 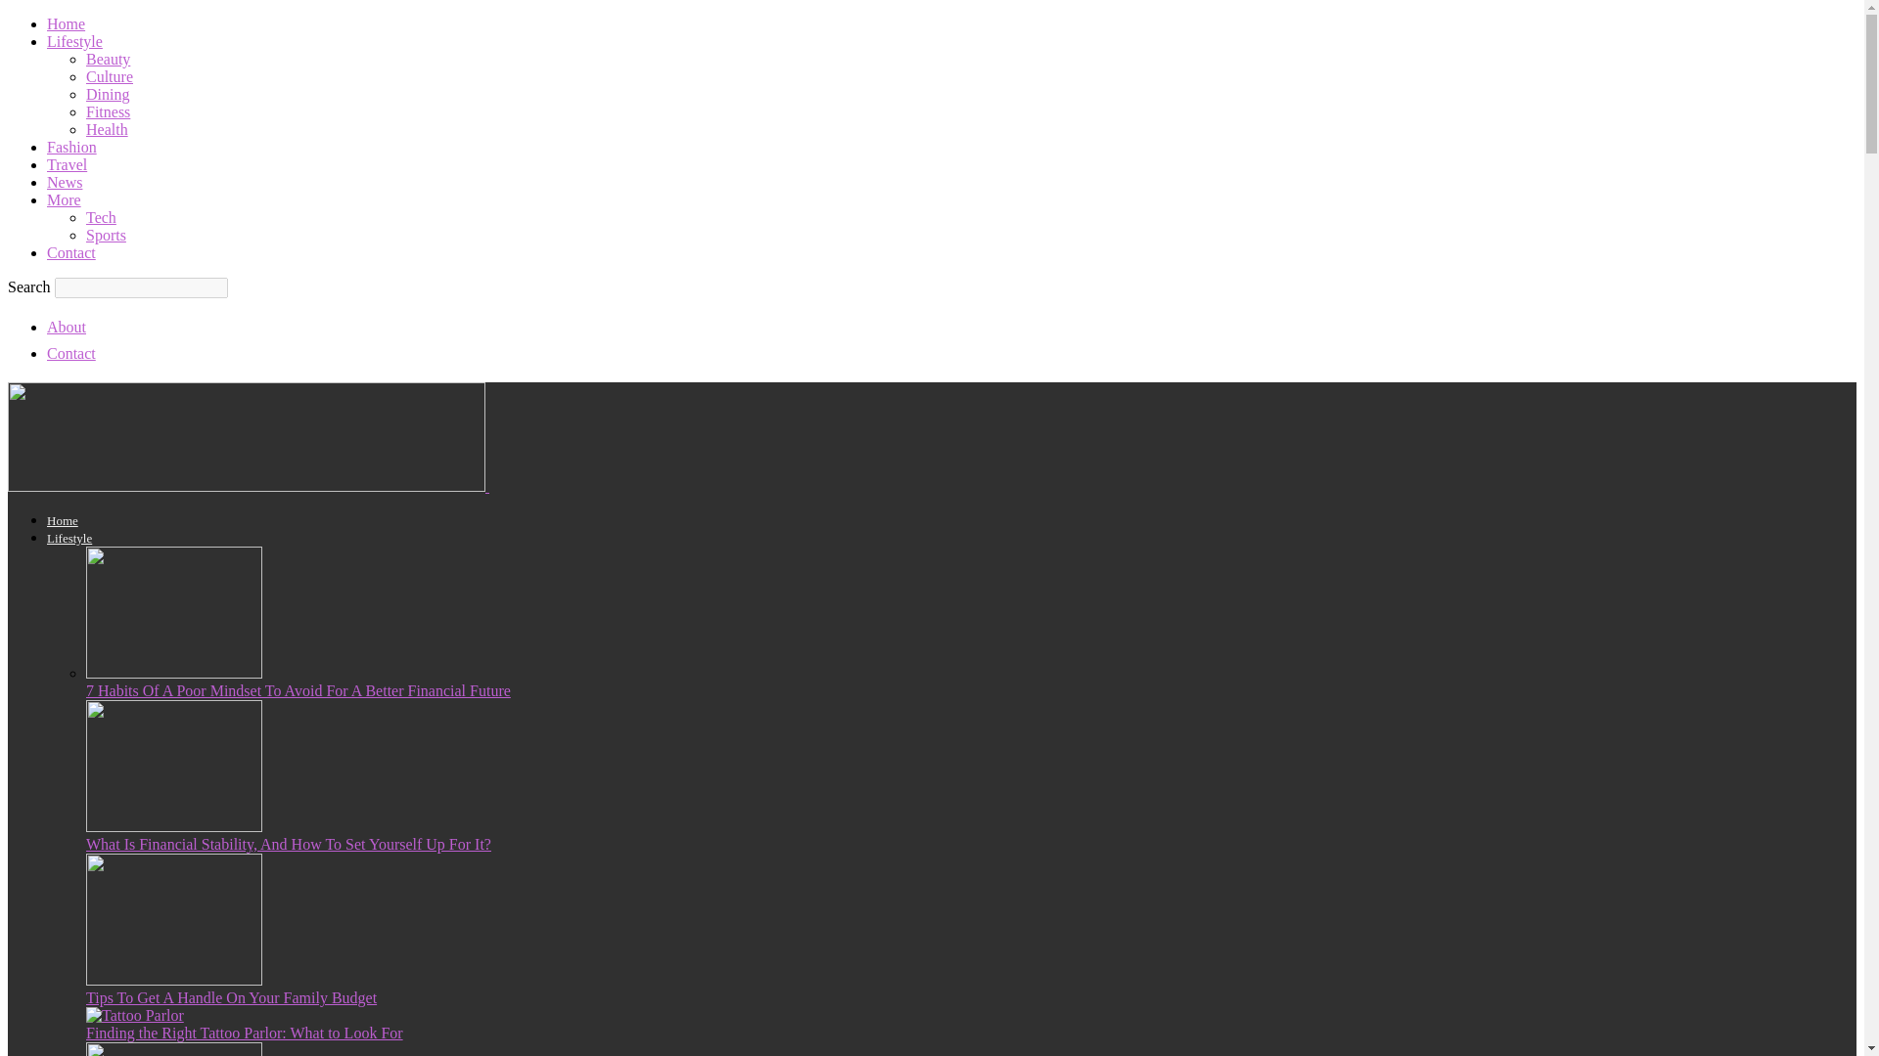 What do you see at coordinates (69, 538) in the screenshot?
I see `Lifestyle` at bounding box center [69, 538].